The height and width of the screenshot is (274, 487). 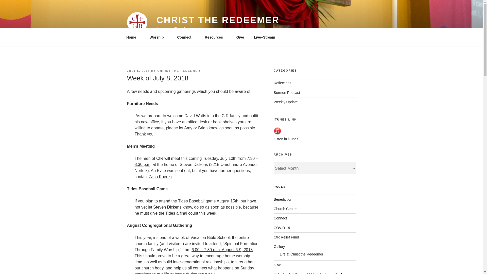 What do you see at coordinates (186, 37) in the screenshot?
I see `Connect` at bounding box center [186, 37].